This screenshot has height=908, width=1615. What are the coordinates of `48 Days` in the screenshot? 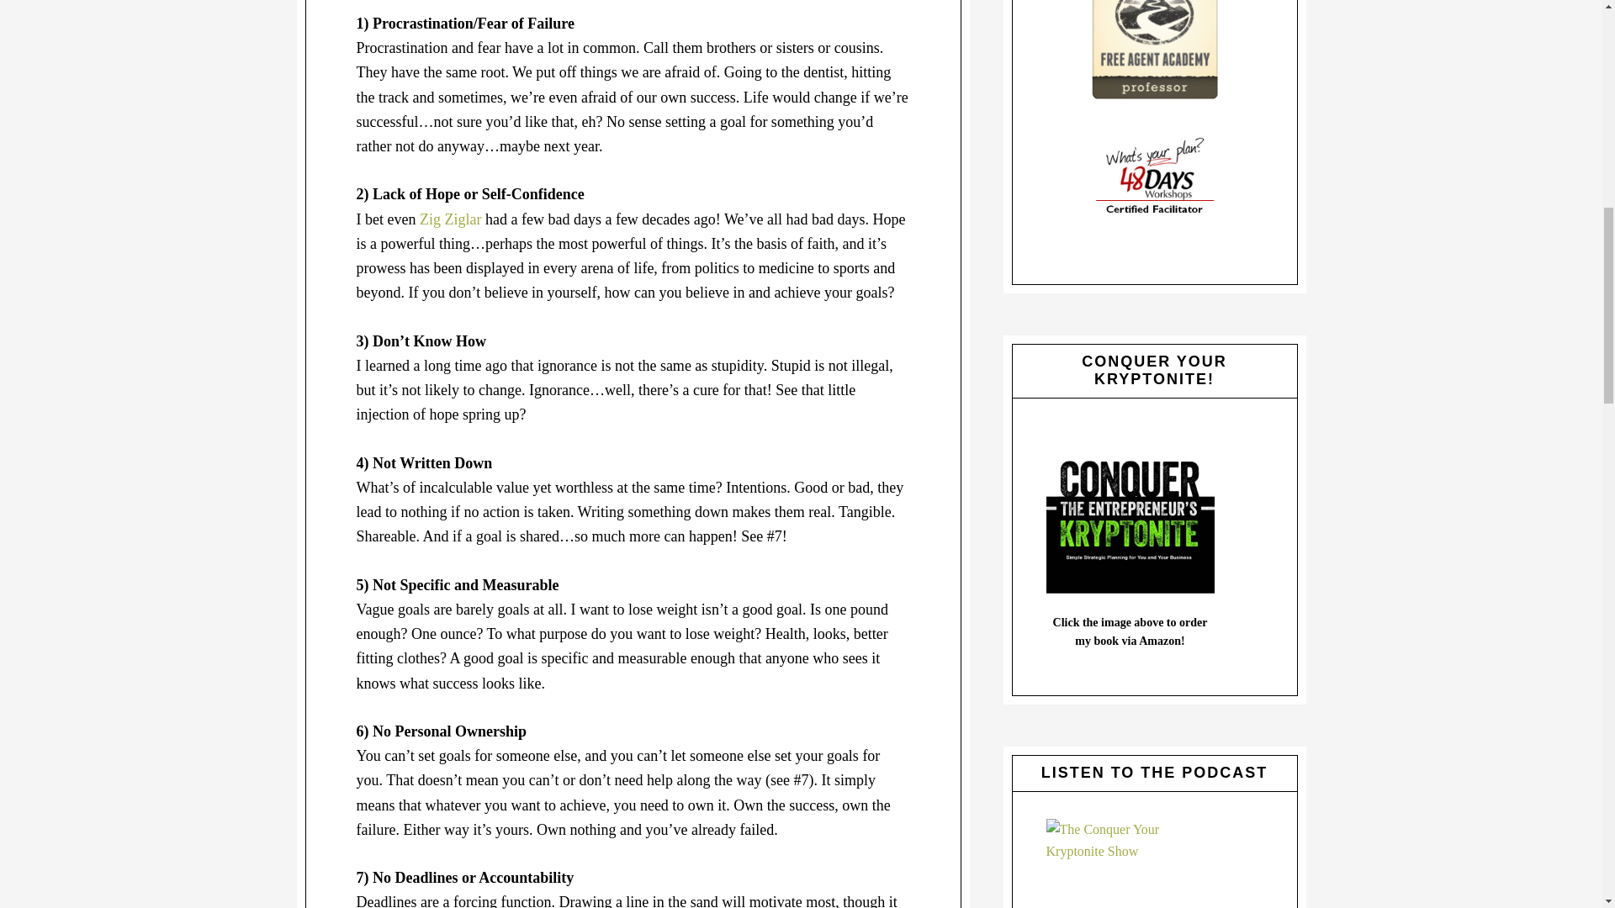 It's located at (1154, 175).